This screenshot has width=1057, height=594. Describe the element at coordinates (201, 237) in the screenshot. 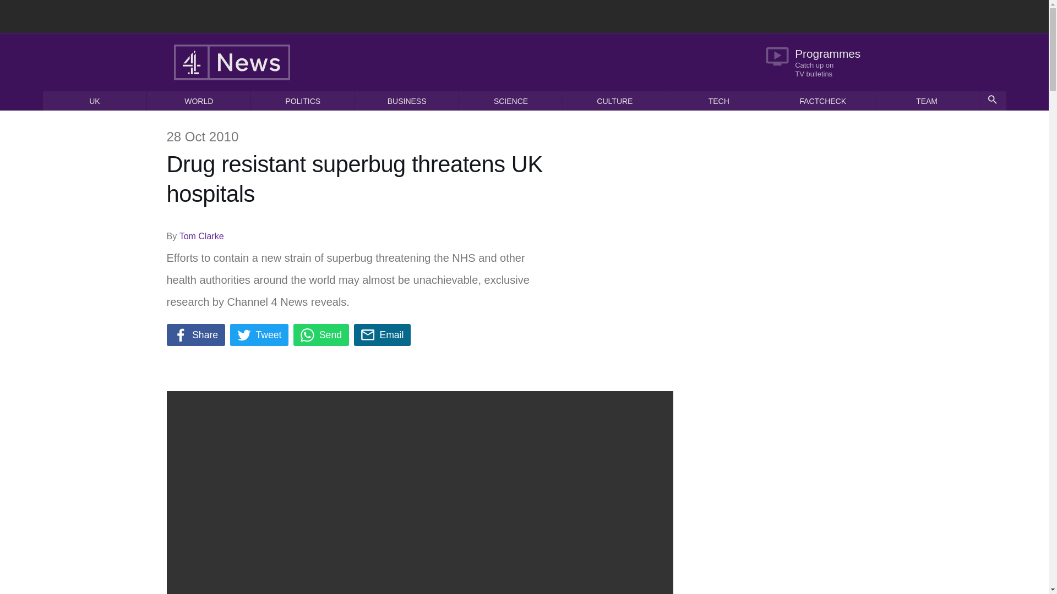

I see `Posts by Tom Clarke` at that location.